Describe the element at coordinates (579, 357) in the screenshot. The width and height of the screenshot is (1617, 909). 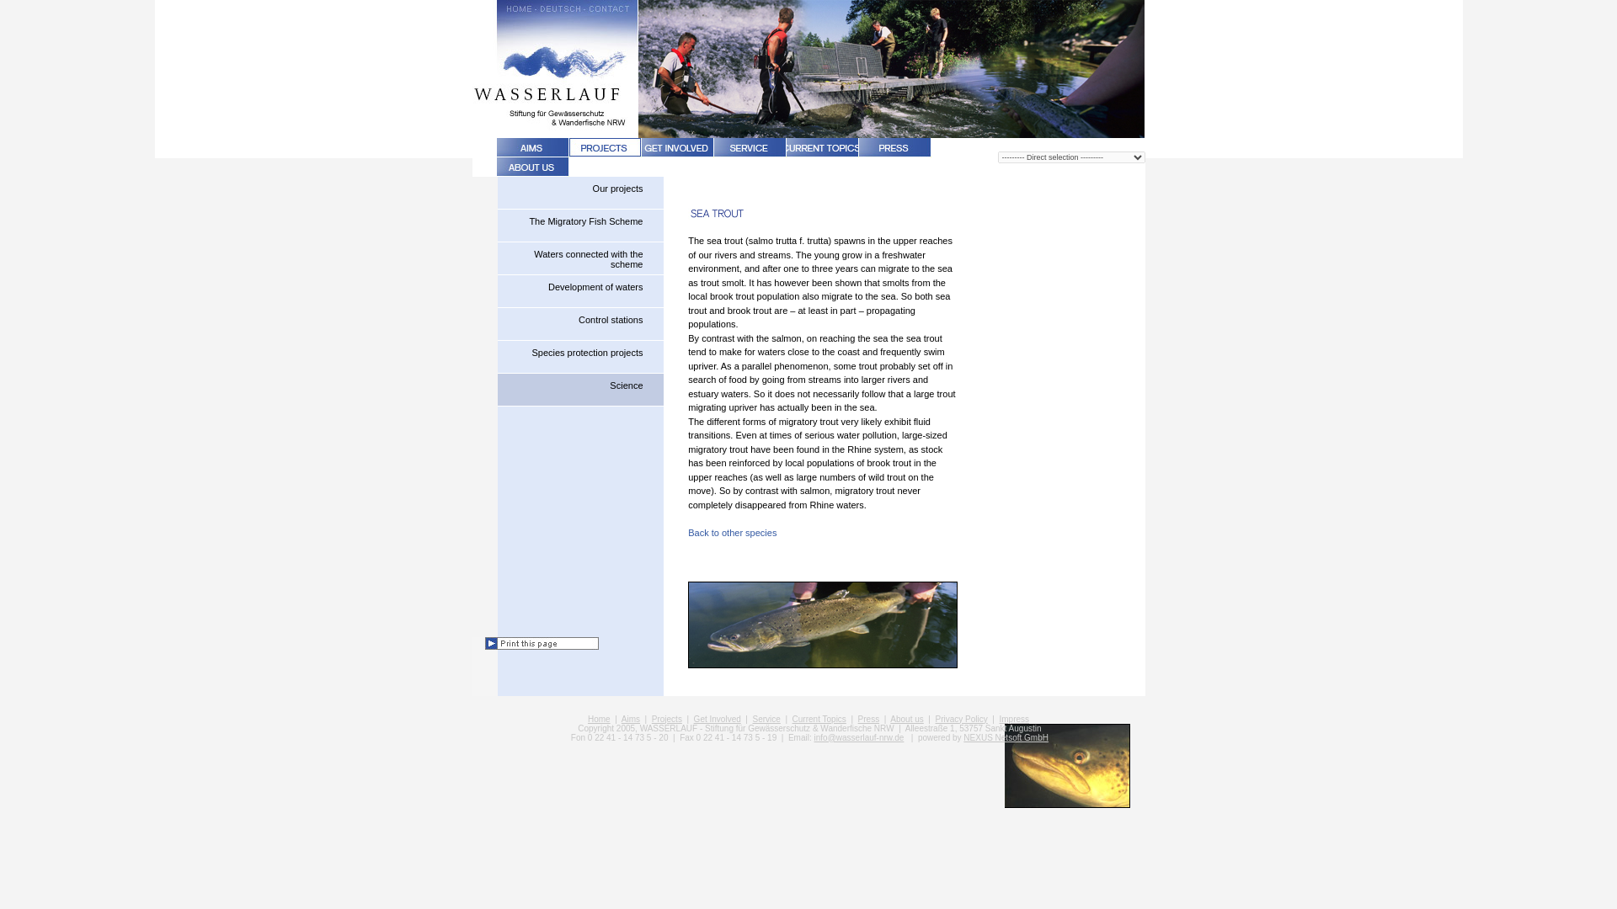
I see `Species protection projects` at that location.